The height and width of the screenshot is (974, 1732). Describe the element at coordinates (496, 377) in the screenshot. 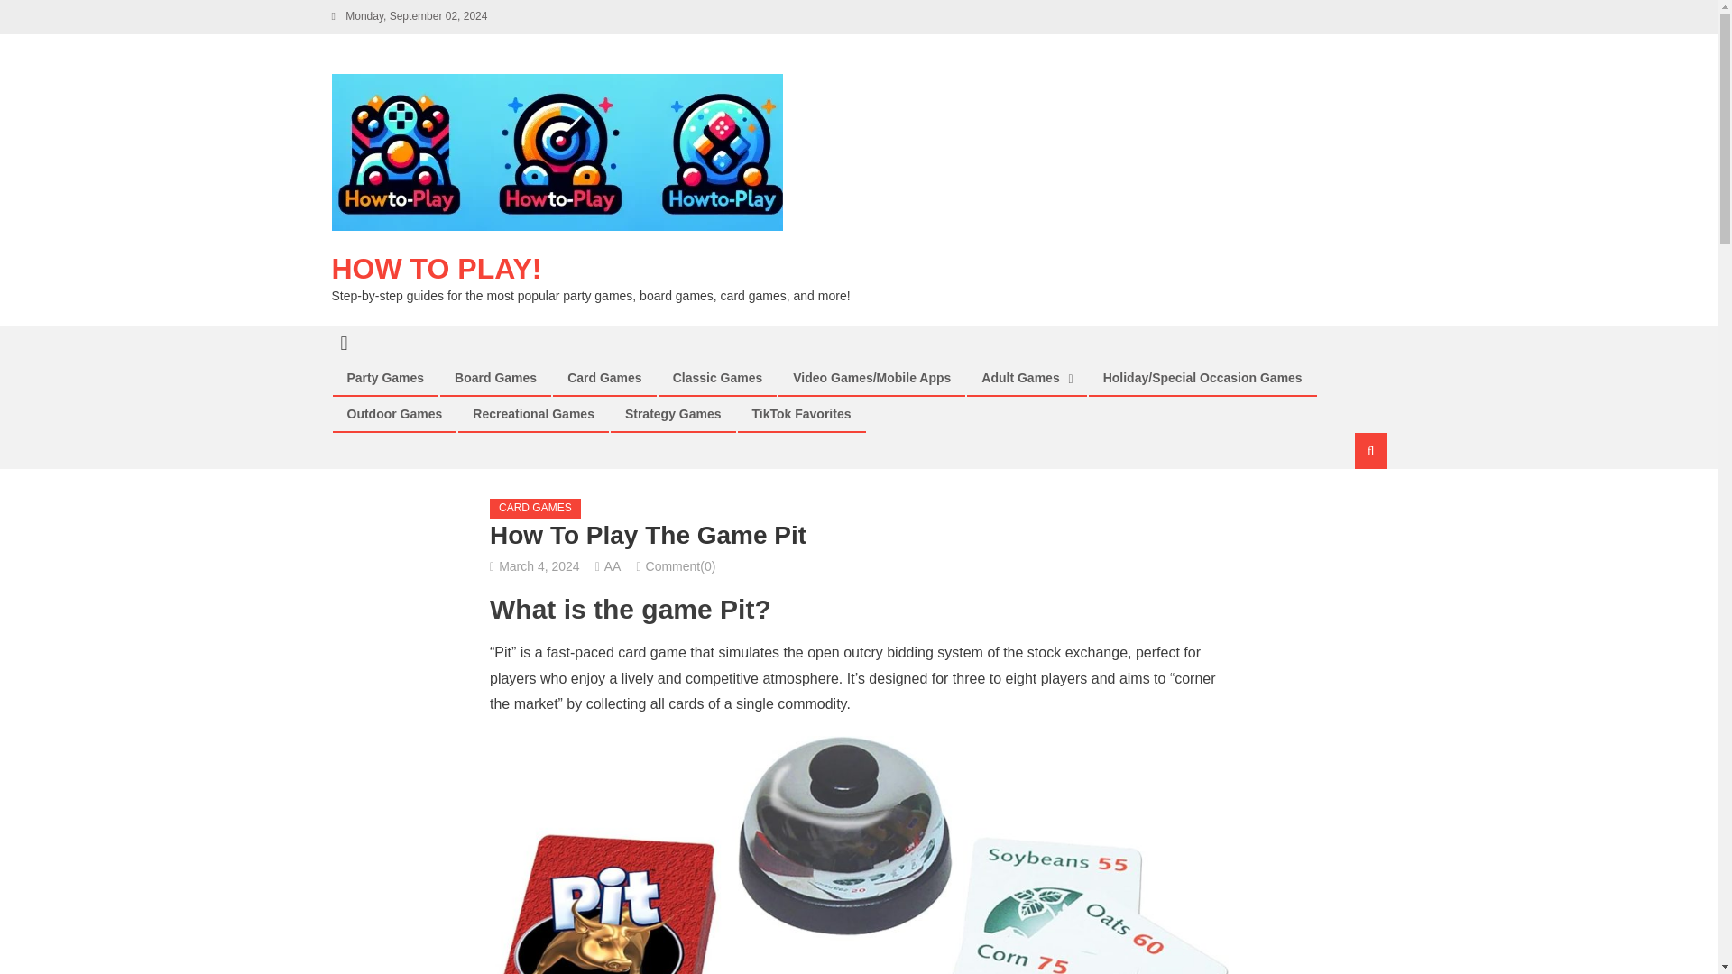

I see `Board Games` at that location.